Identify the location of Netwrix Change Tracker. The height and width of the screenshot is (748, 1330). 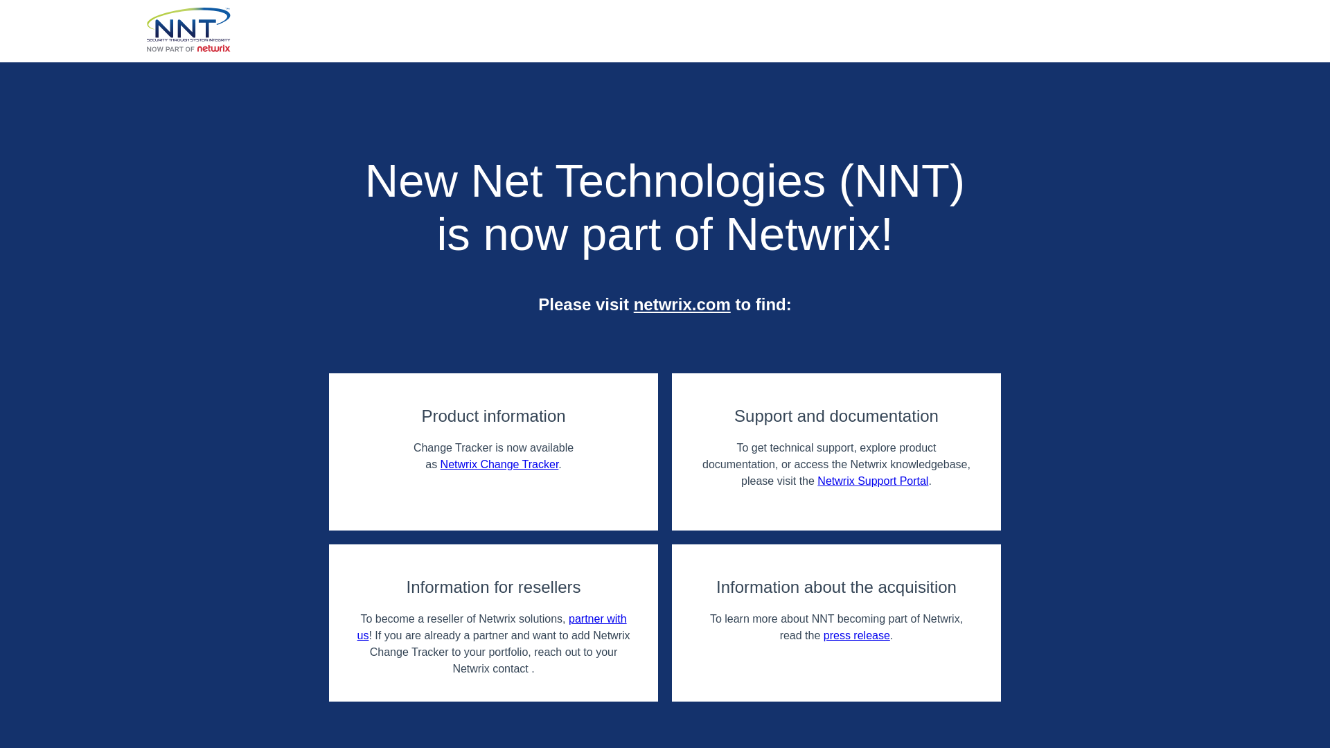
(499, 464).